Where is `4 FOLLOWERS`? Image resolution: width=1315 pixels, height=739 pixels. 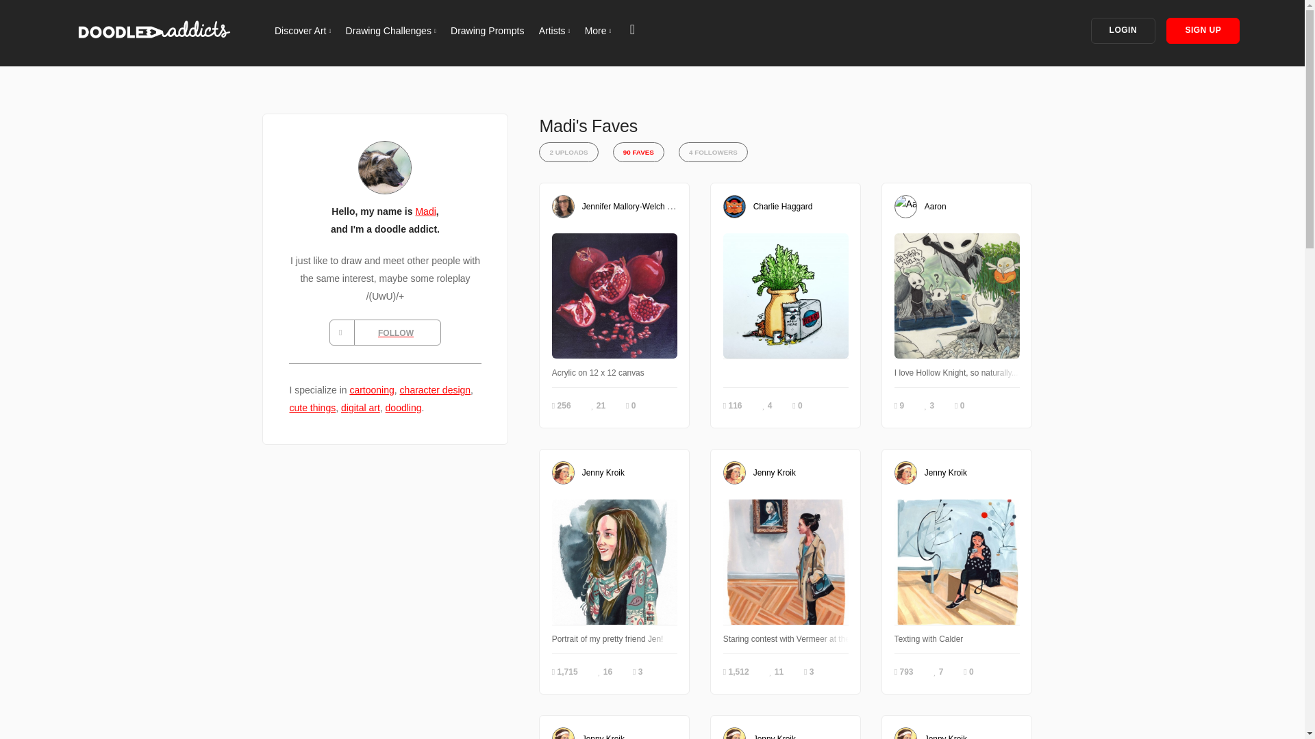
4 FOLLOWERS is located at coordinates (714, 152).